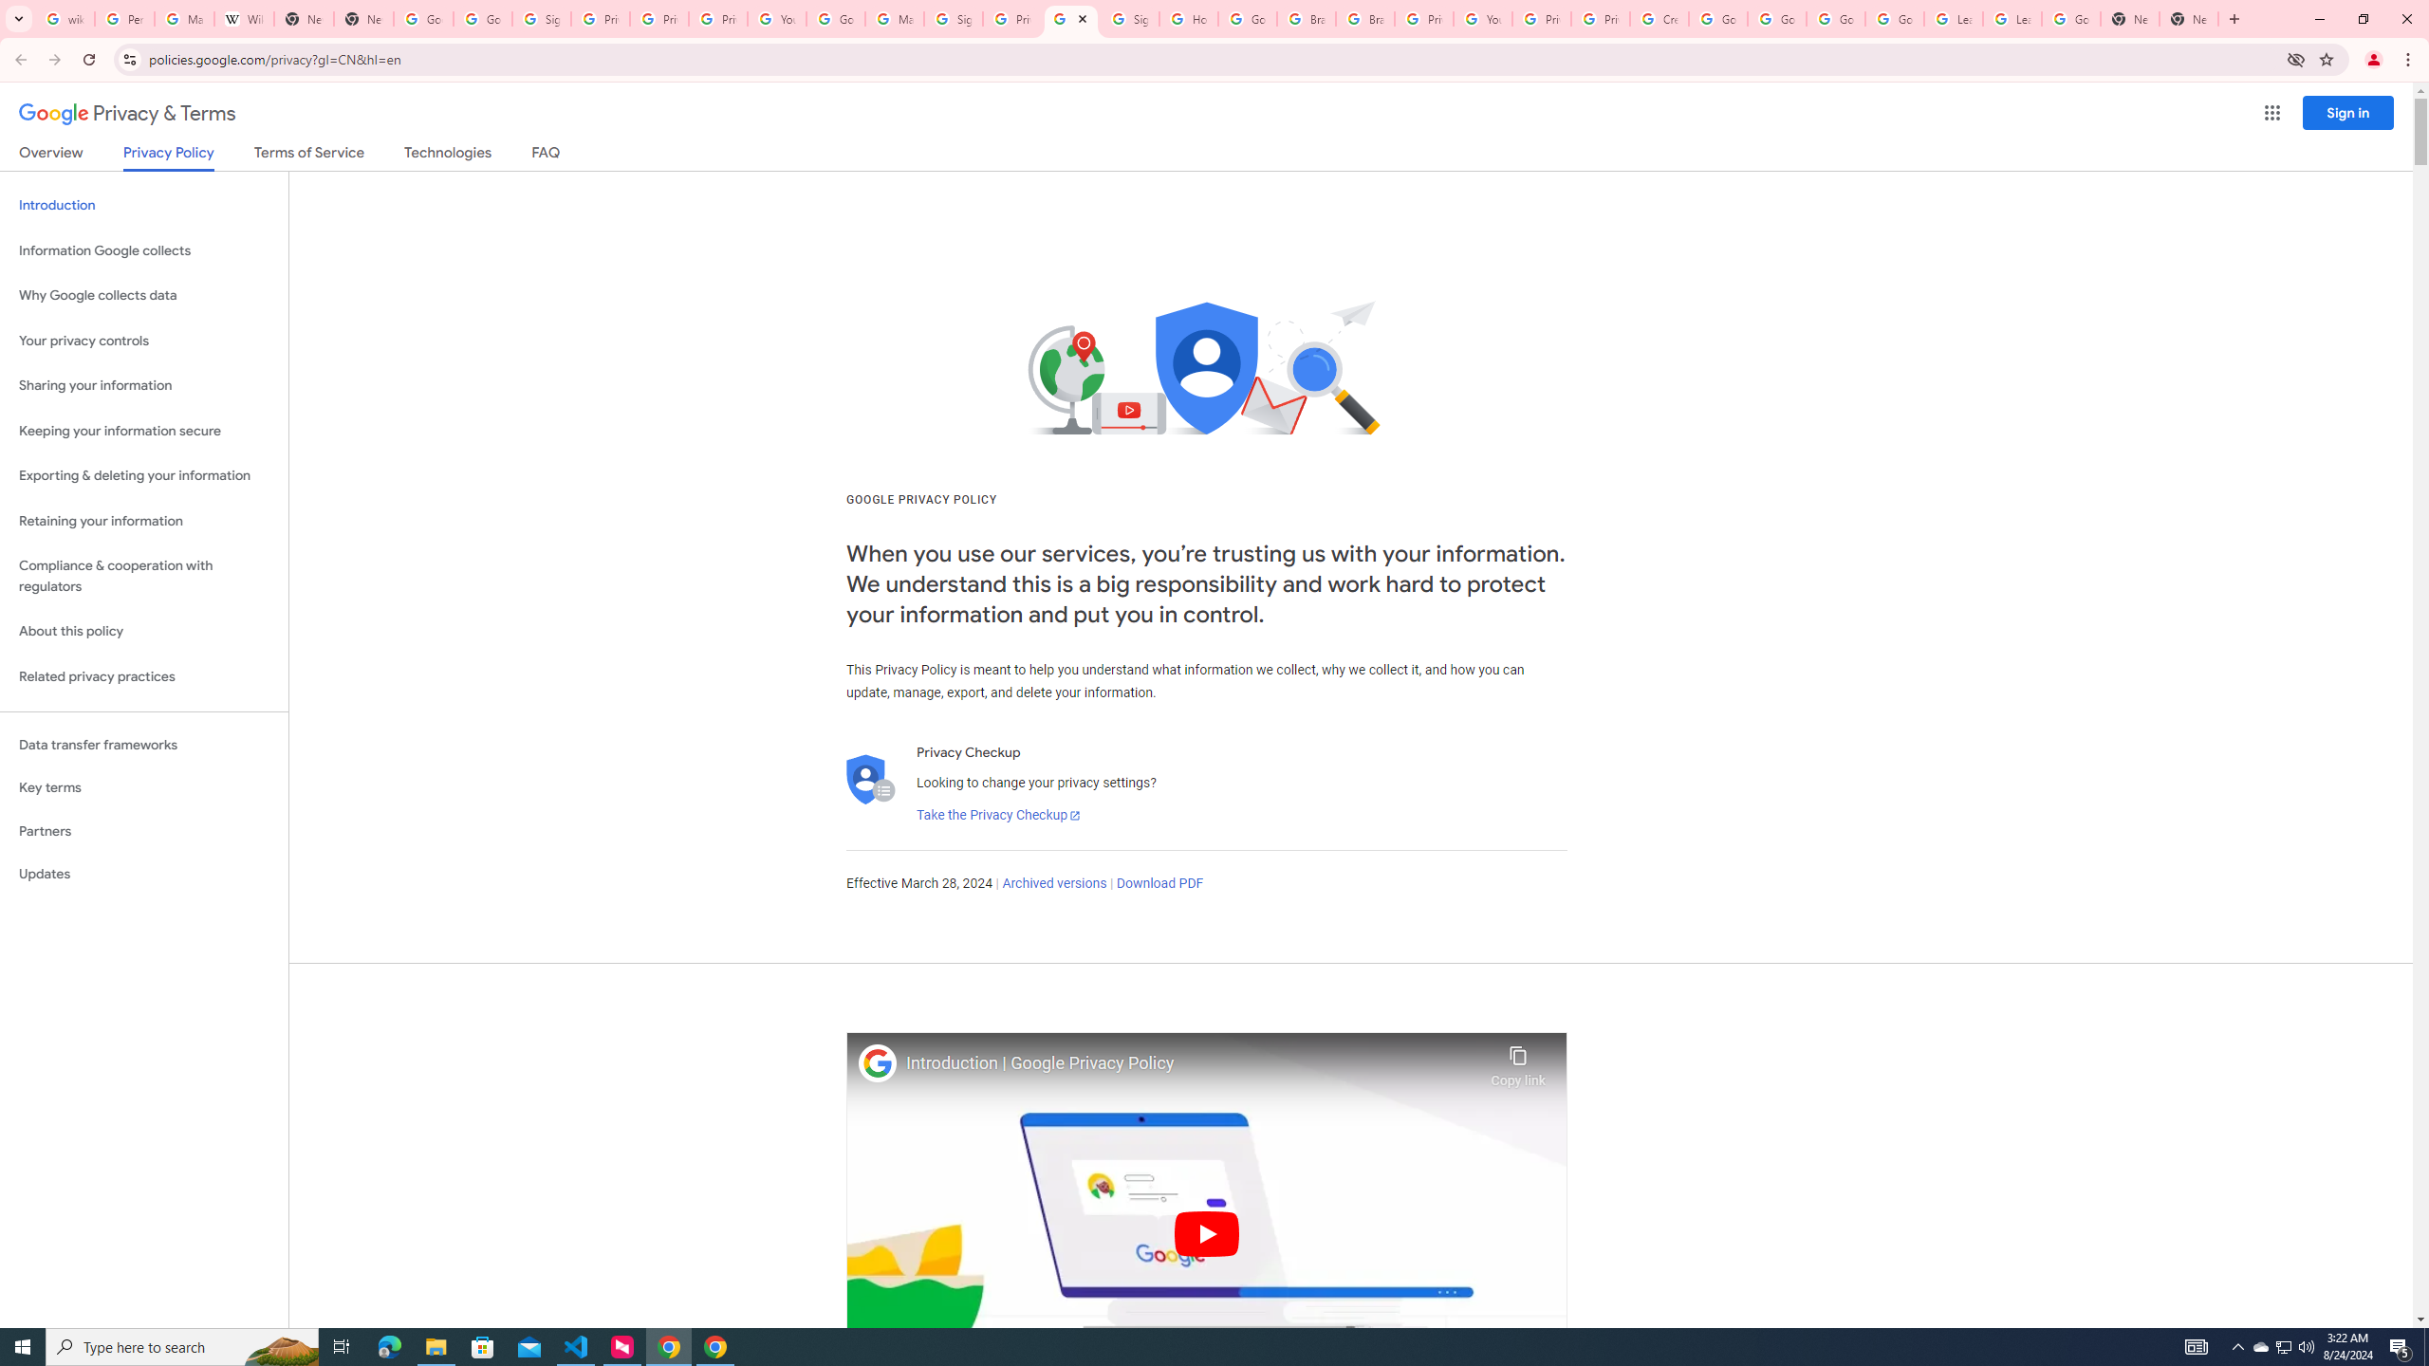 This screenshot has width=2429, height=1366. Describe the element at coordinates (1364, 19) in the screenshot. I see `Brand Resource Center` at that location.